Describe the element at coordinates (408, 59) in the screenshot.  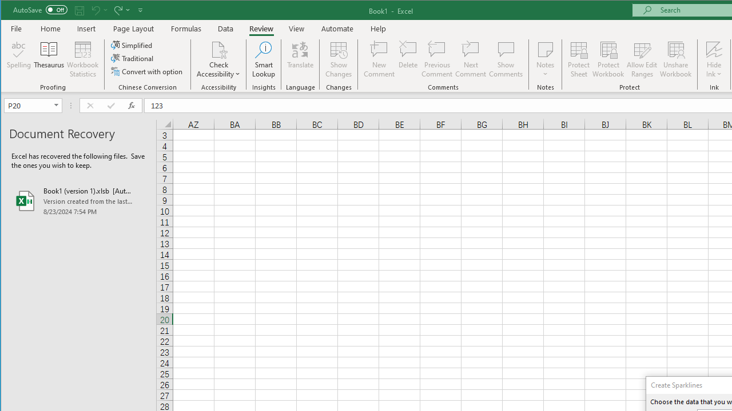
I see `Delete` at that location.